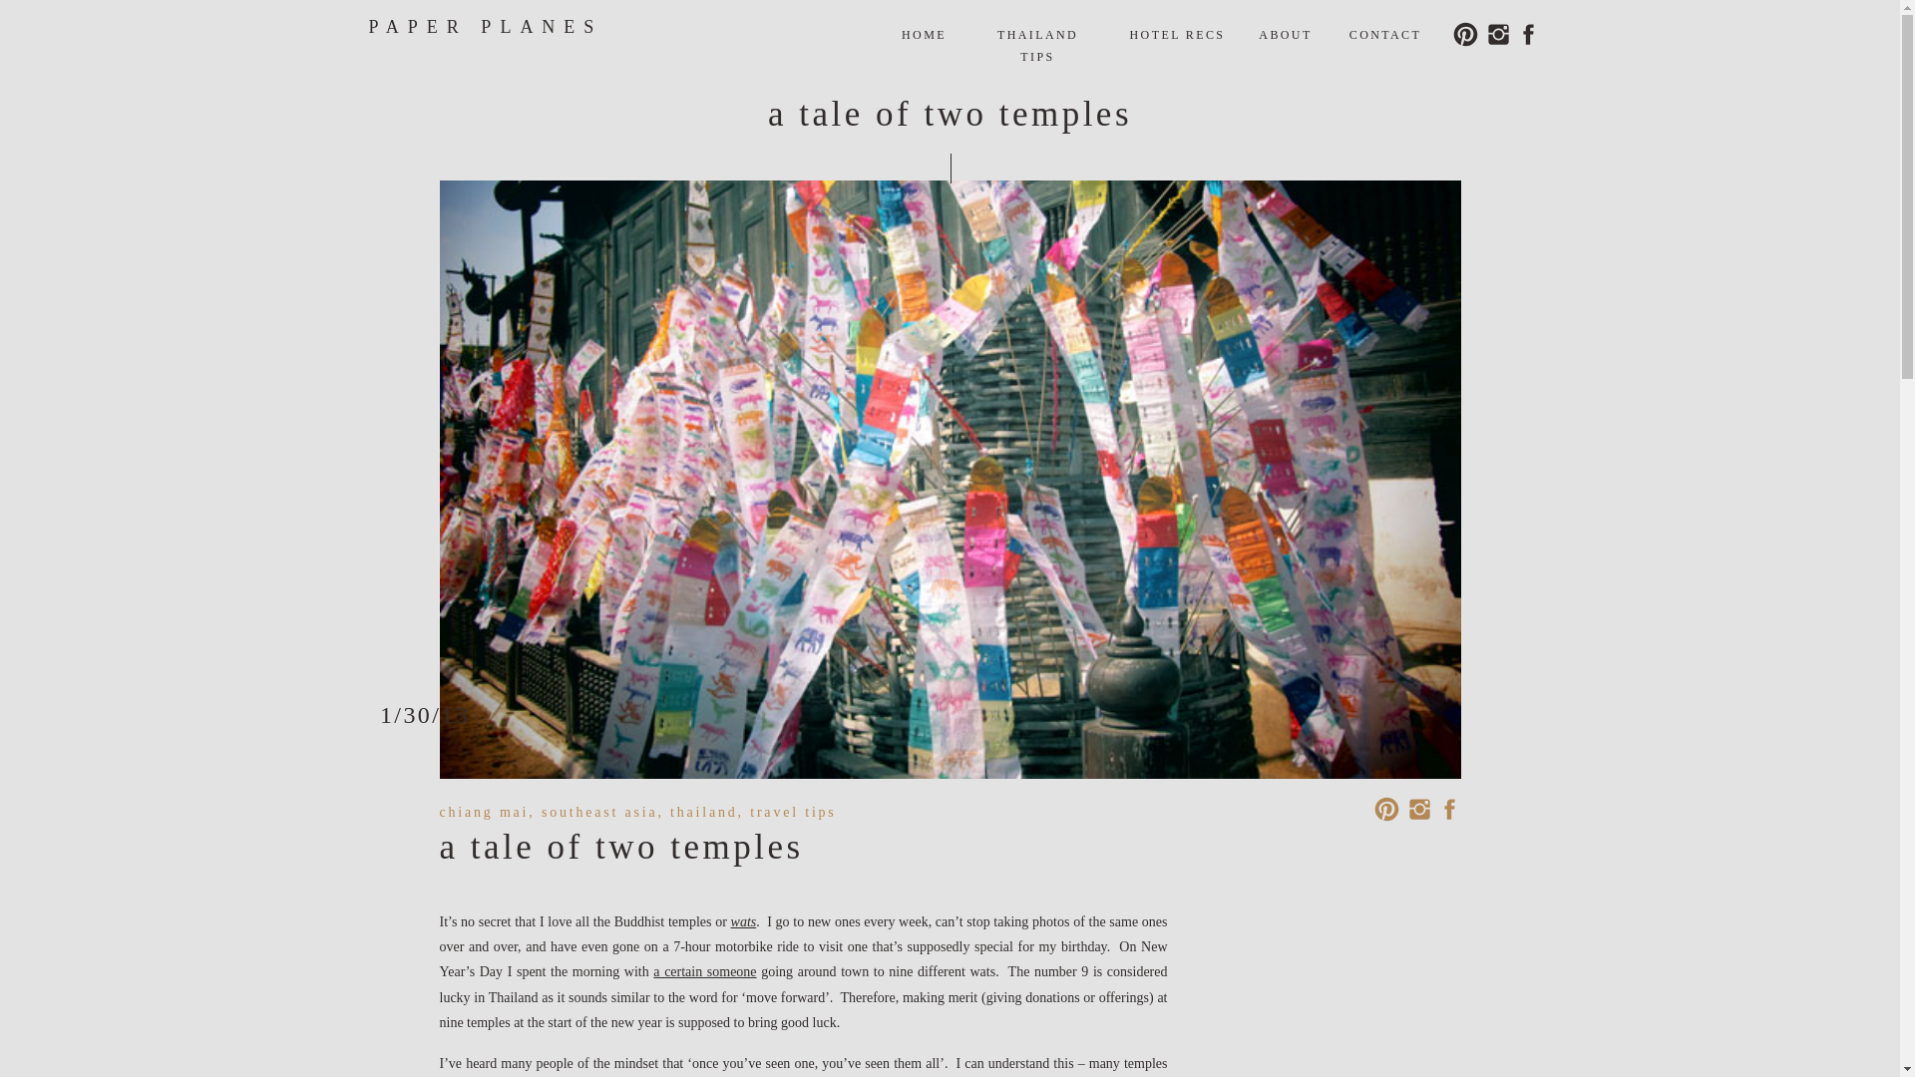 The width and height of the screenshot is (1915, 1077). Describe the element at coordinates (704, 971) in the screenshot. I see `a certain someone` at that location.